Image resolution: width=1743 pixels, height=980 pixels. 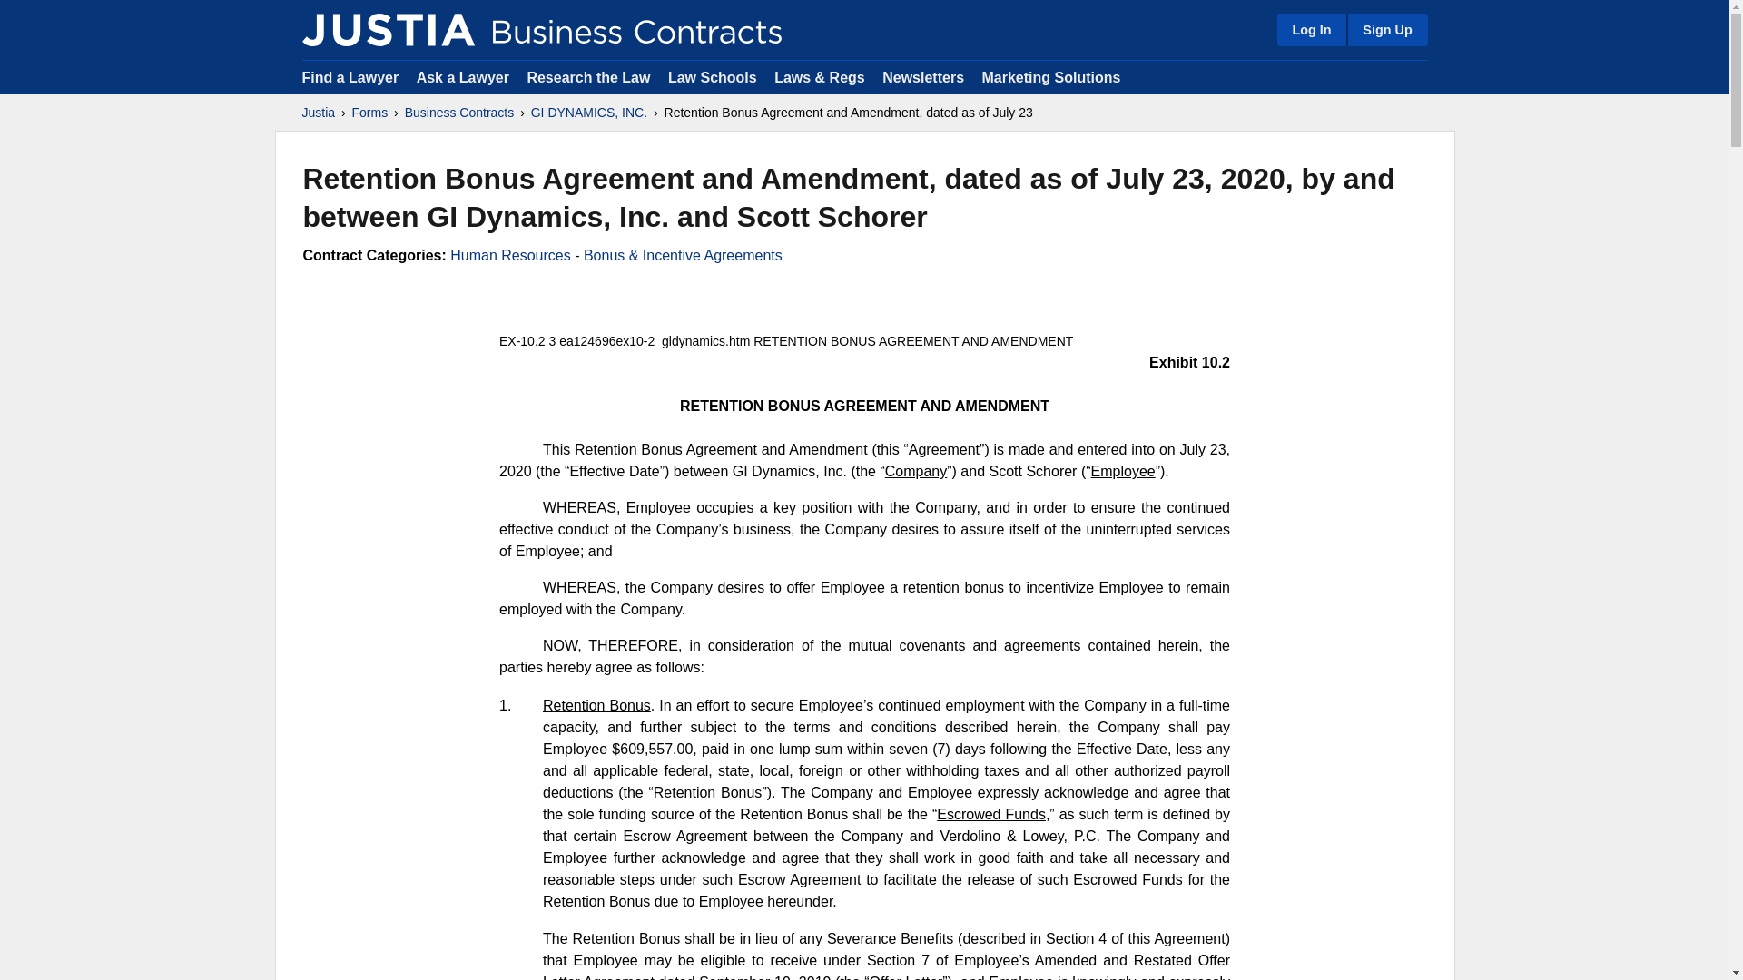 I want to click on Justia, so click(x=388, y=29).